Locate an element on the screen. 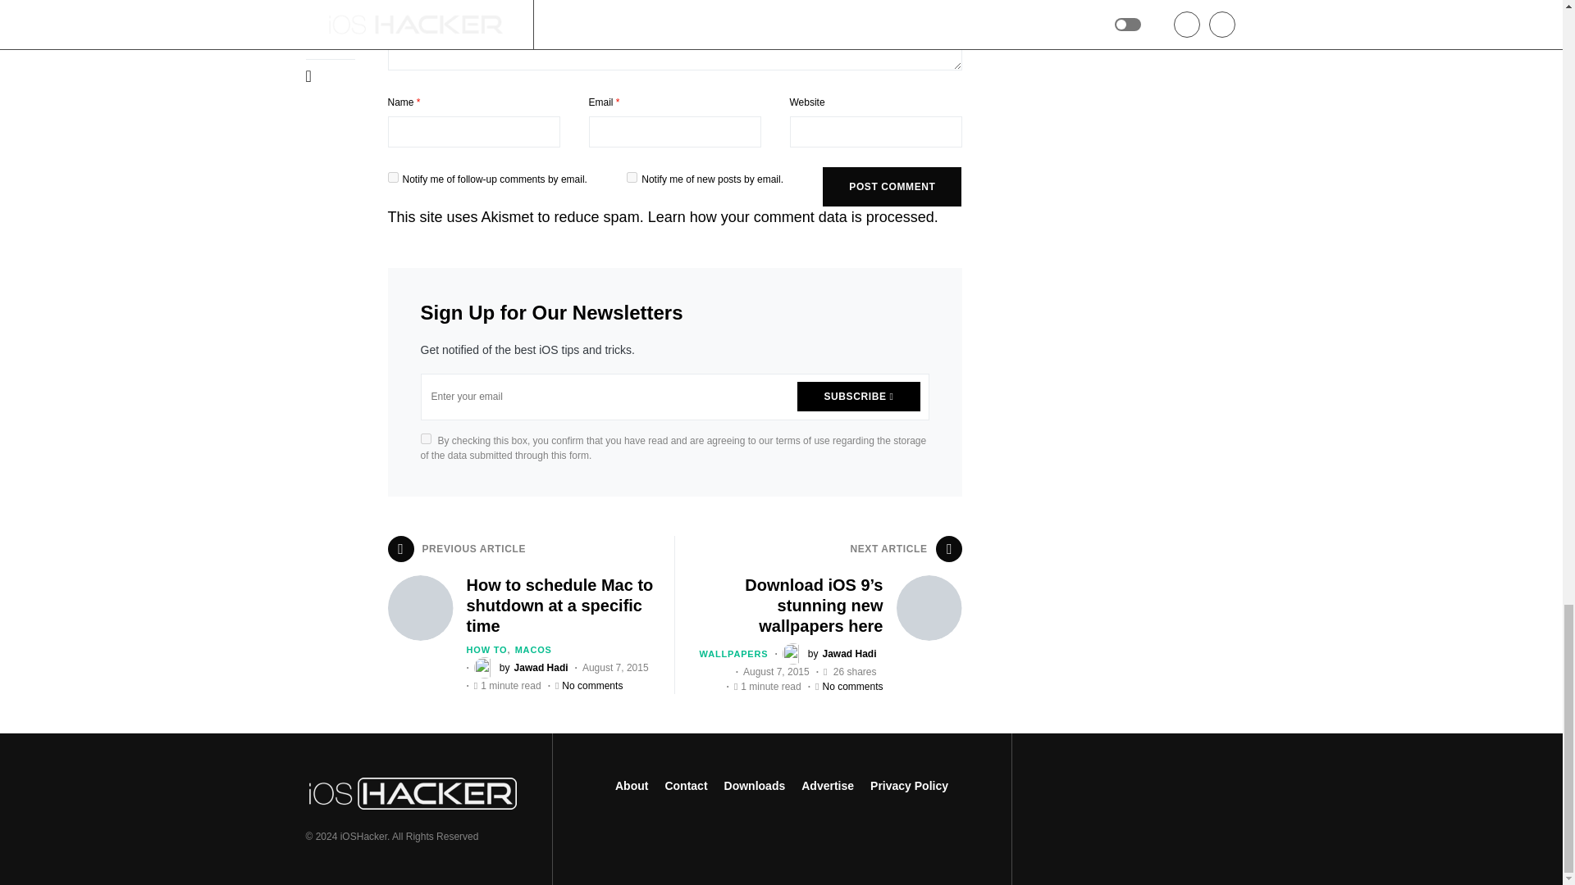 The height and width of the screenshot is (885, 1575). subscribe is located at coordinates (632, 177).